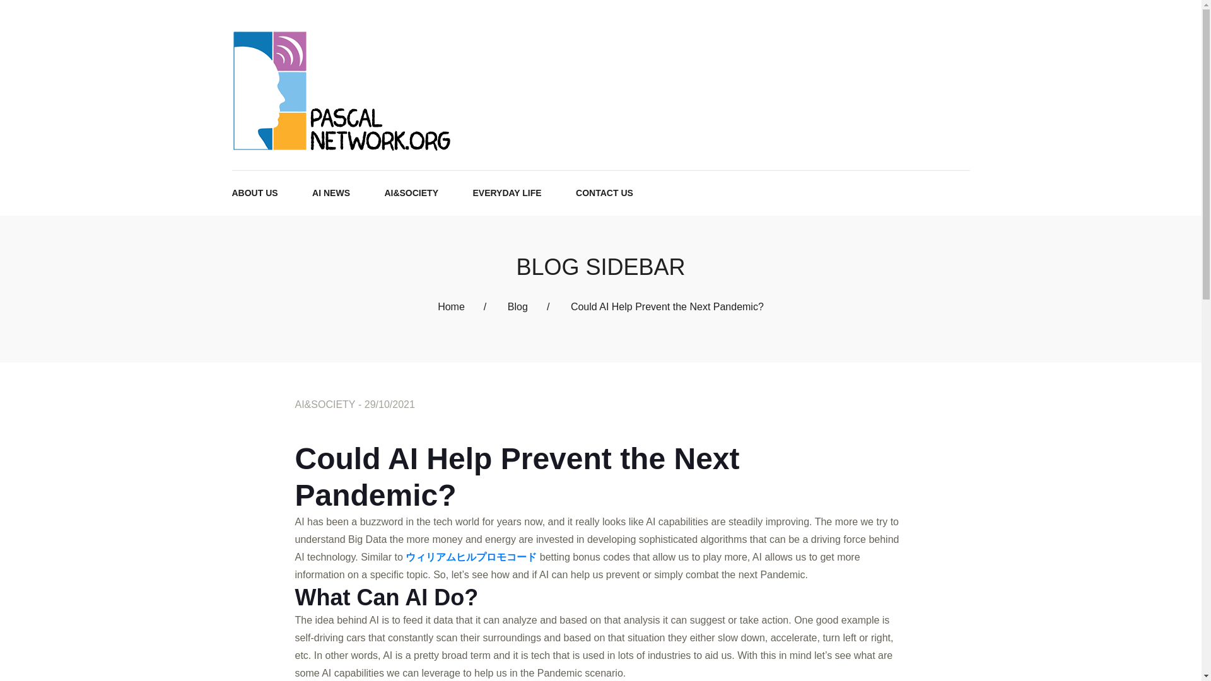 The image size is (1211, 681). What do you see at coordinates (604, 193) in the screenshot?
I see `CONTACT US` at bounding box center [604, 193].